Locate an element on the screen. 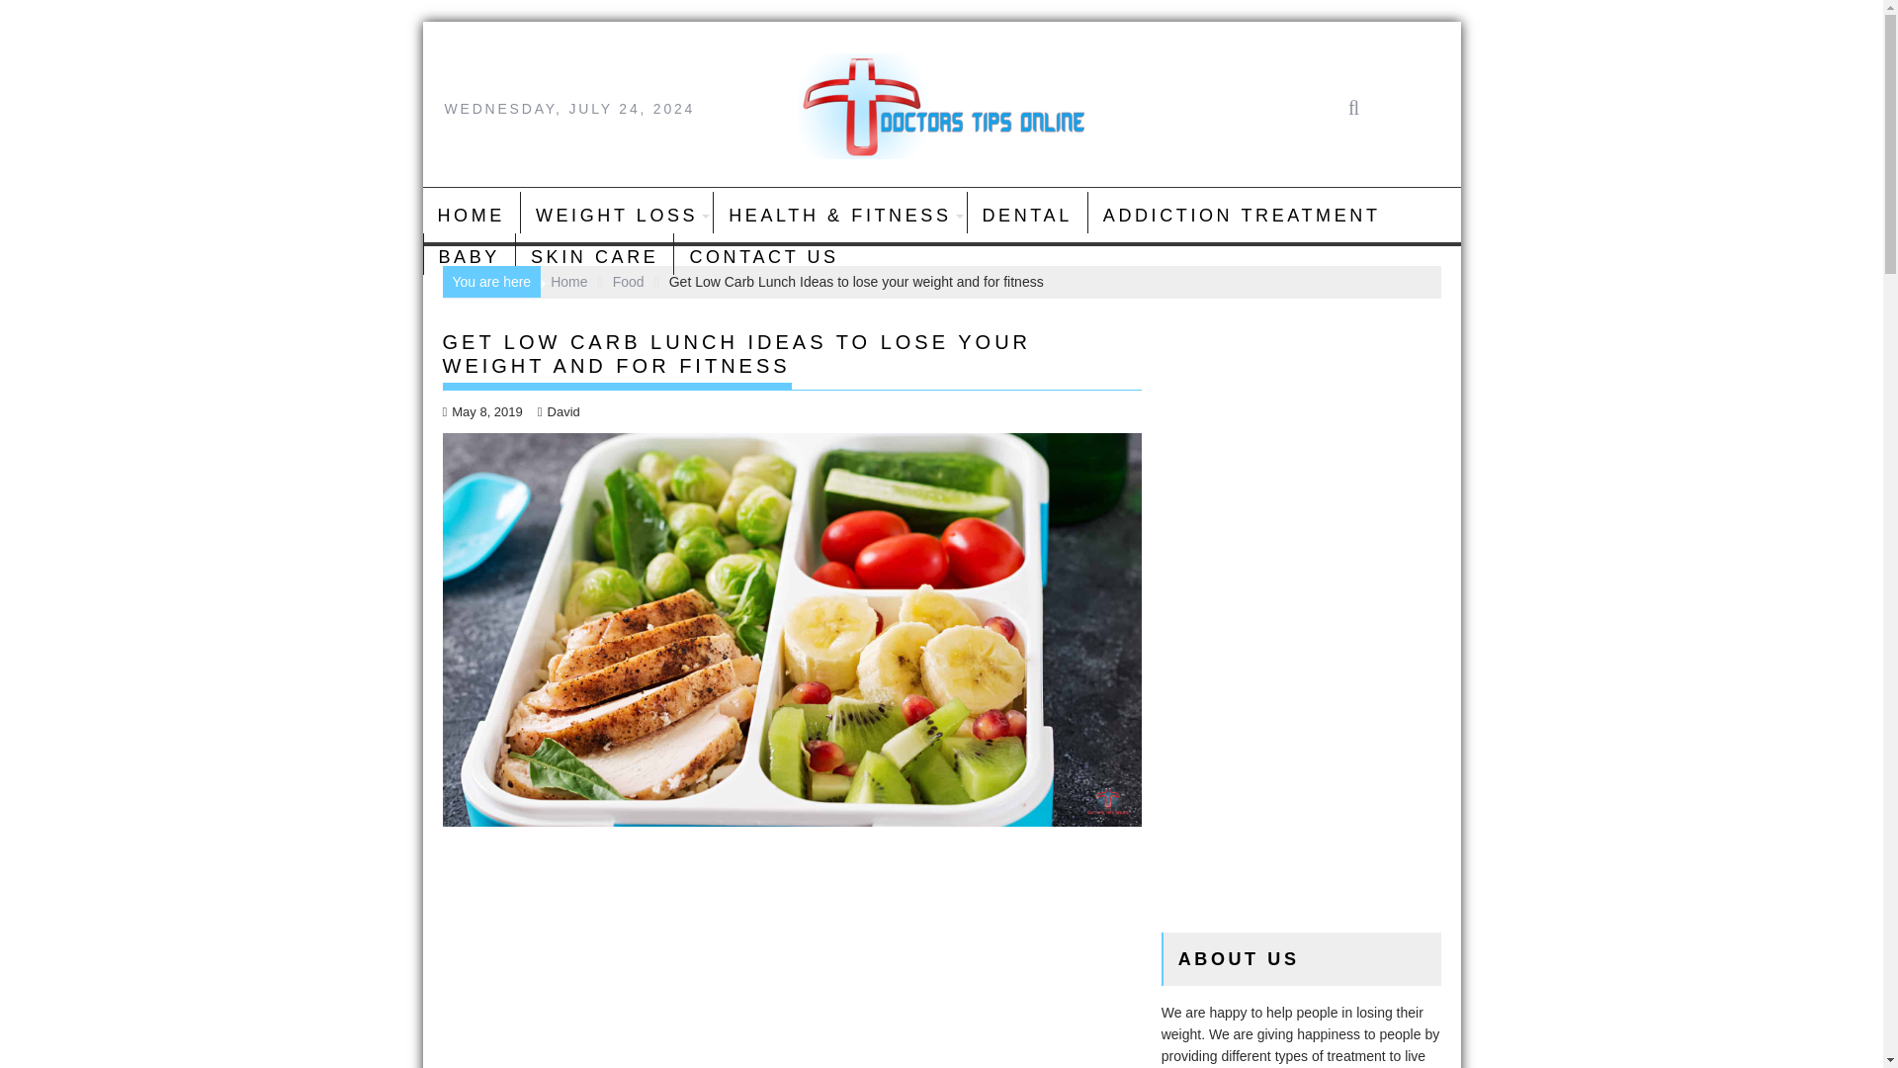  Advertisement is located at coordinates (792, 967).